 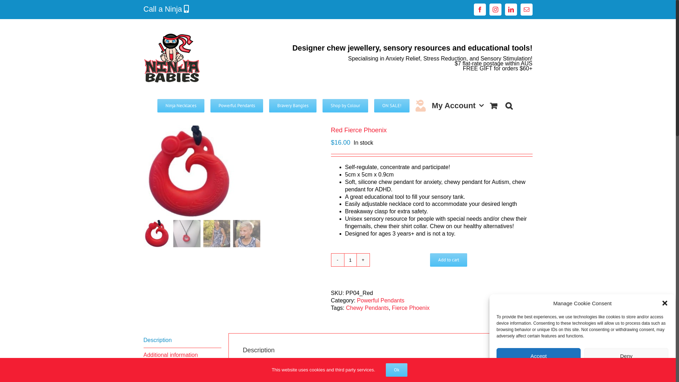 What do you see at coordinates (421, 105) in the screenshot?
I see `View Your Ninja Babies Account` at bounding box center [421, 105].